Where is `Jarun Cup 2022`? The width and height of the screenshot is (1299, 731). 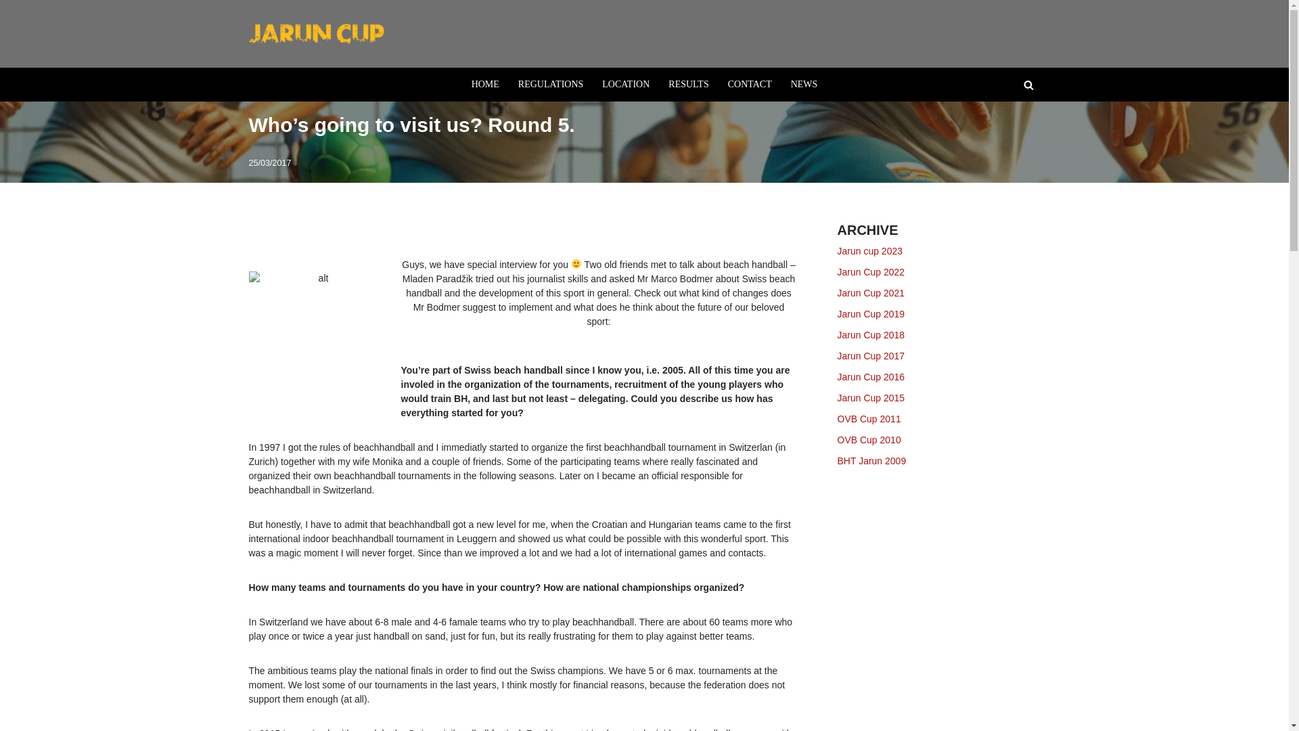
Jarun Cup 2022 is located at coordinates (871, 272).